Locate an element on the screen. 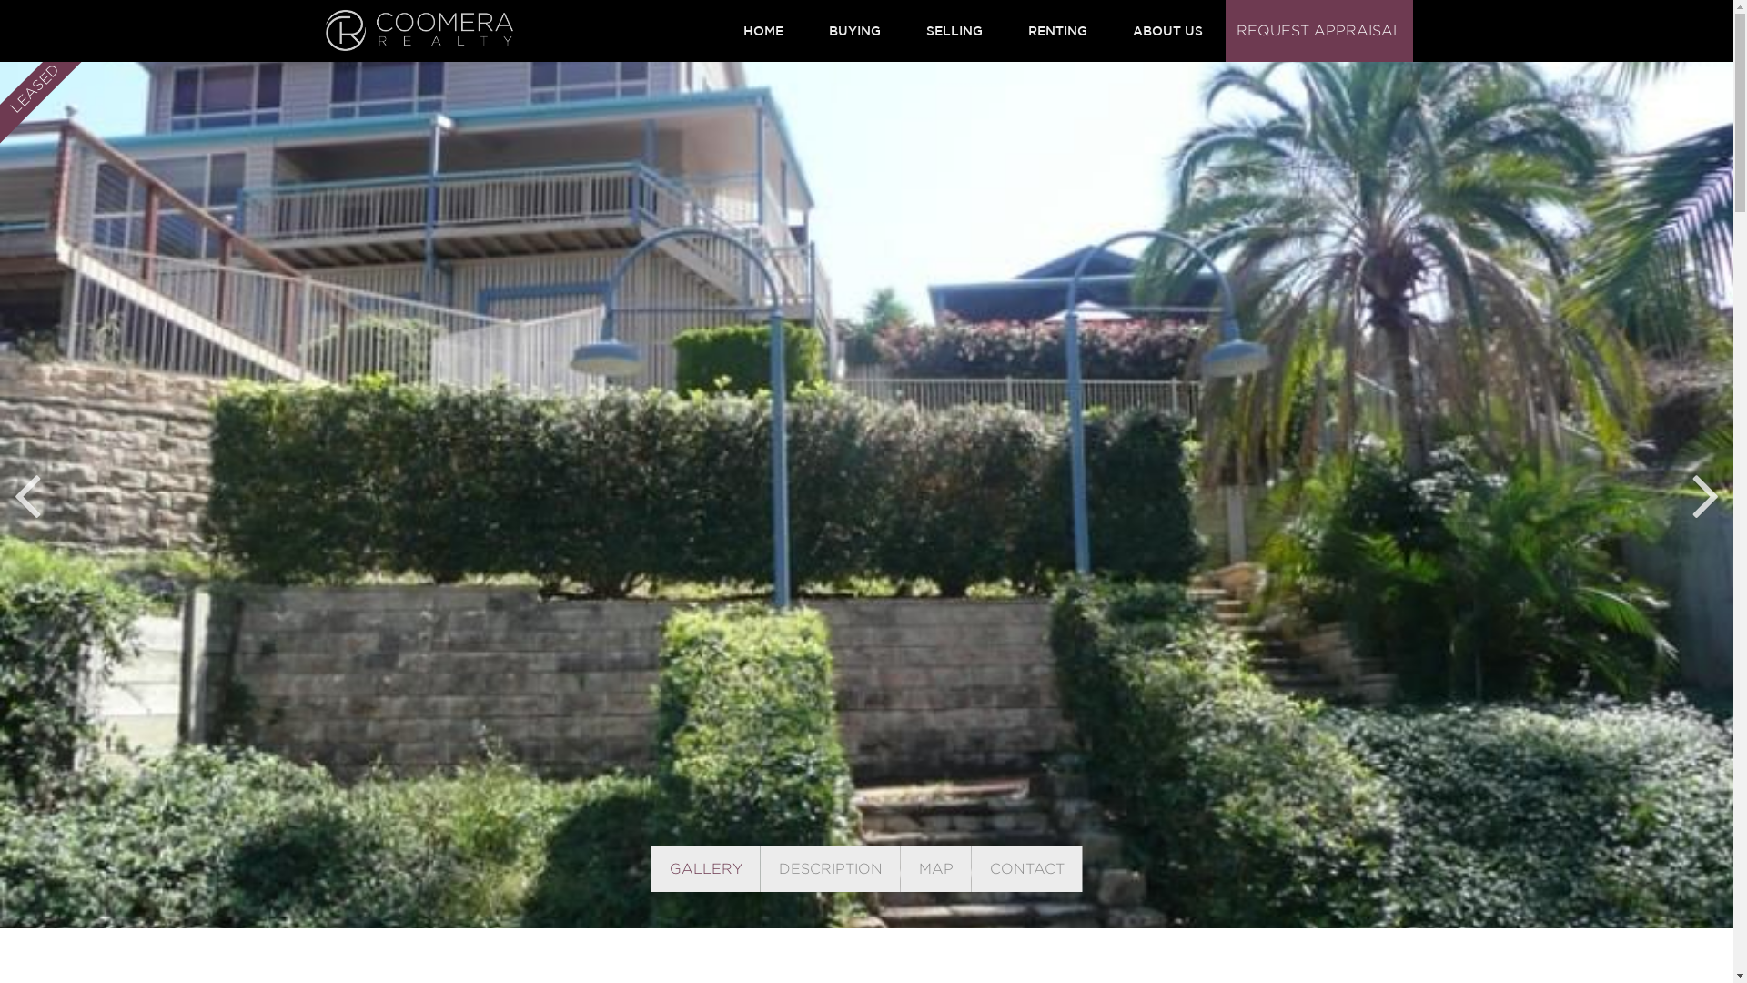 This screenshot has height=983, width=1747. SELLING is located at coordinates (954, 31).